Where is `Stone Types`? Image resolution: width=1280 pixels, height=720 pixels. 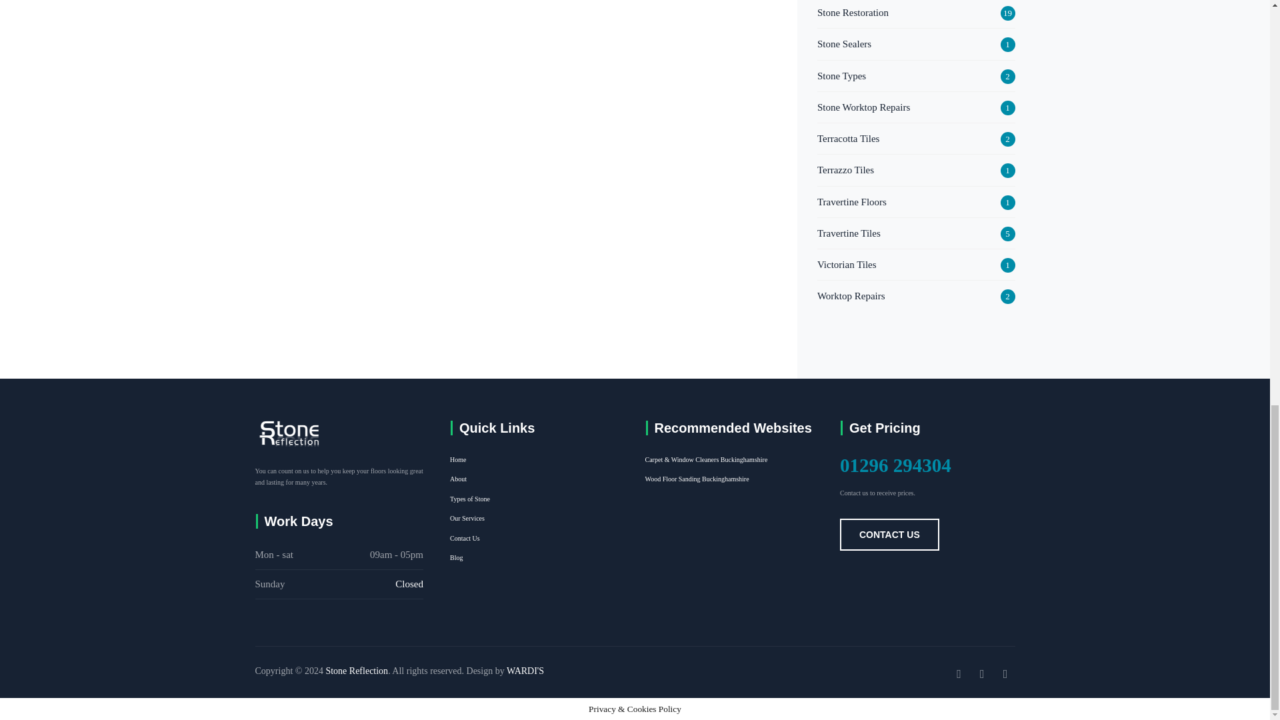 Stone Types is located at coordinates (841, 75).